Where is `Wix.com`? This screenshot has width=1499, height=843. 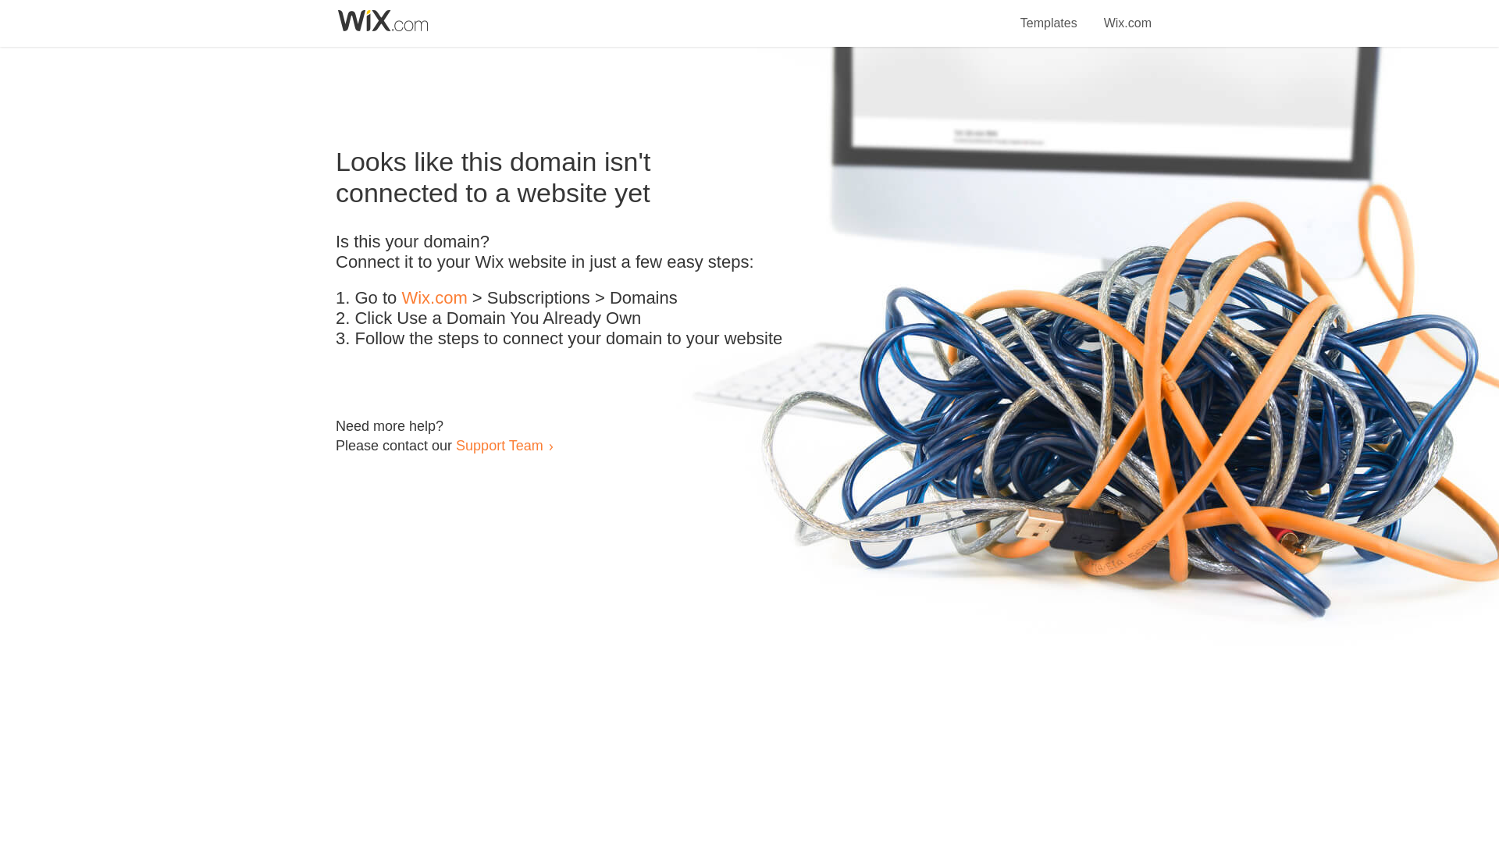 Wix.com is located at coordinates (434, 298).